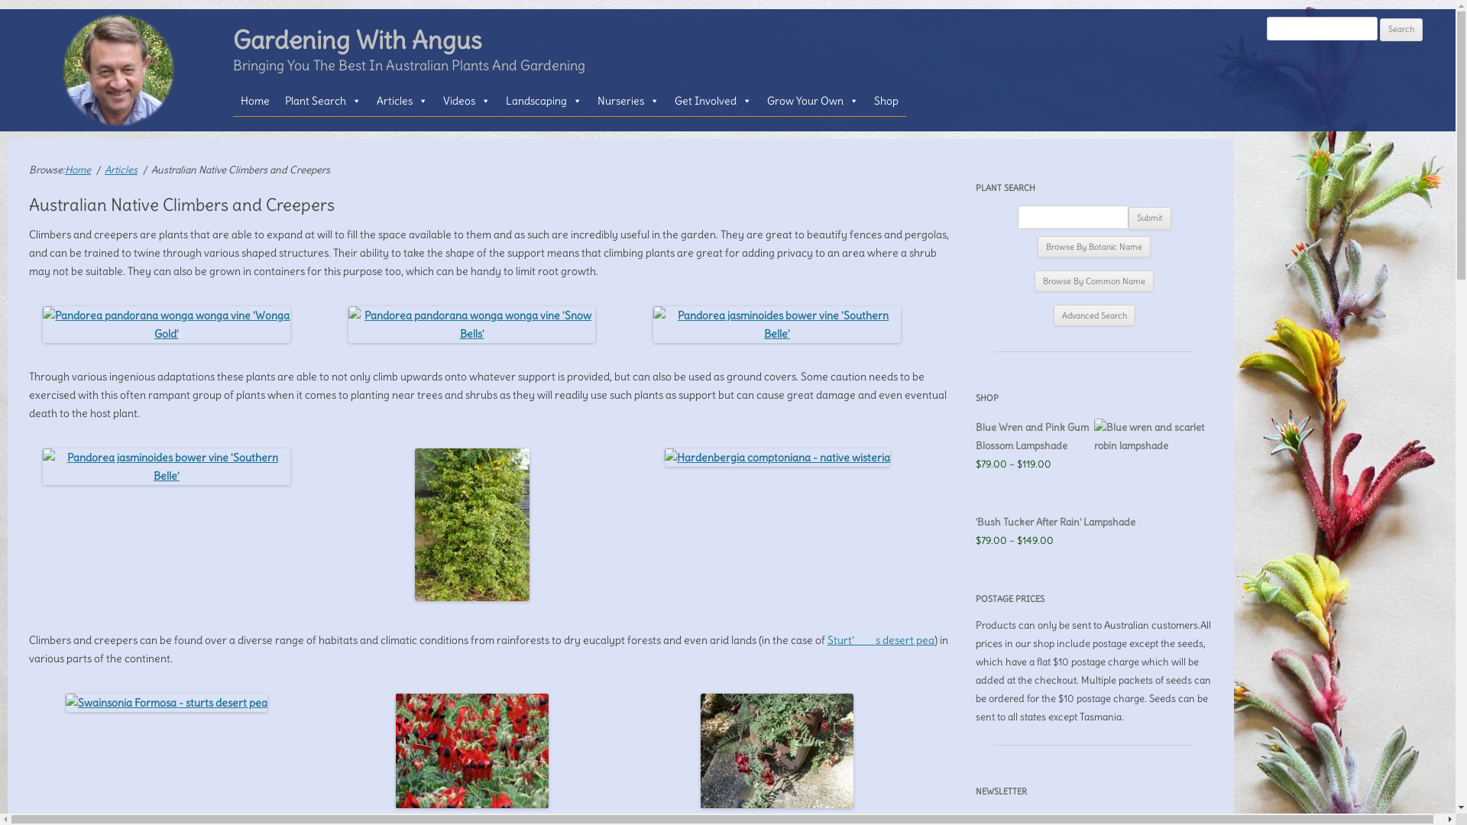 The height and width of the screenshot is (825, 1467). I want to click on 'Bush Tucker After Rain' Lampshade, so click(1094, 522).